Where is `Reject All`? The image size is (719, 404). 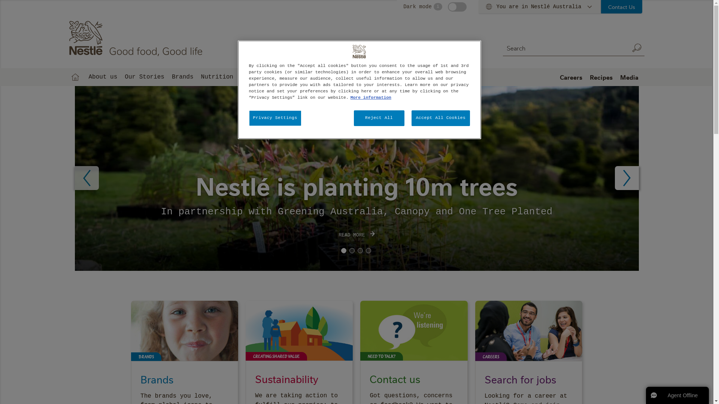 Reject All is located at coordinates (379, 118).